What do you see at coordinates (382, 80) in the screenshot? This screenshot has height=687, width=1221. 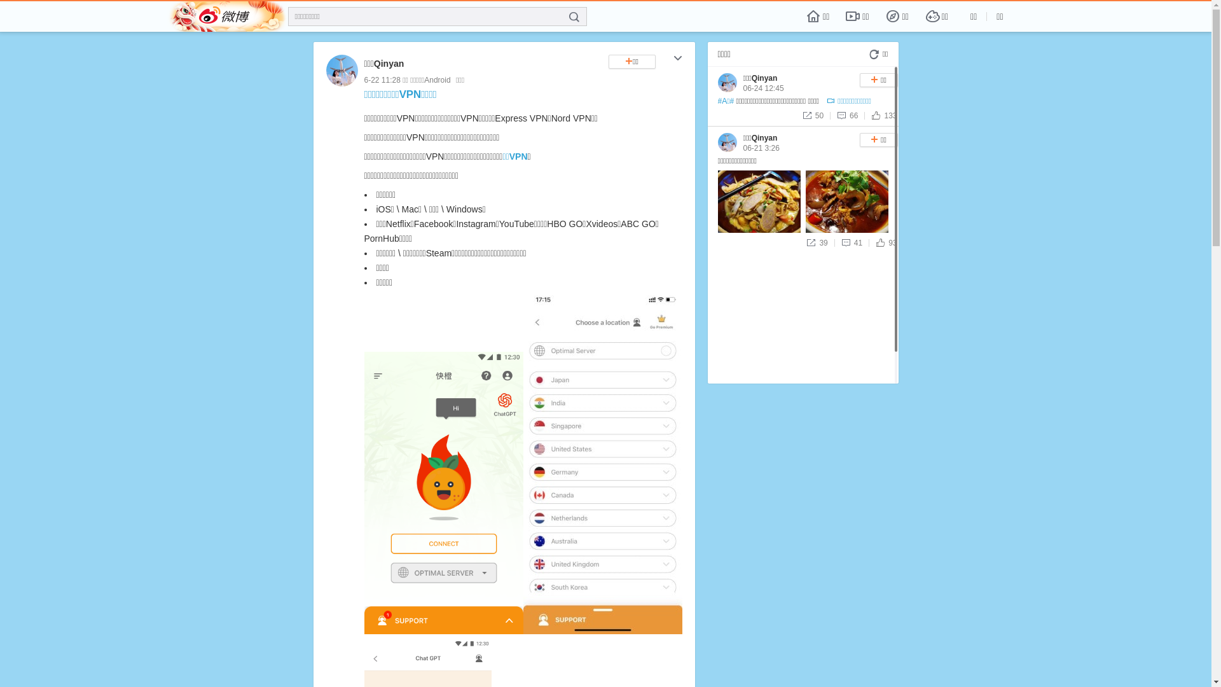 I see `6-22 11:28` at bounding box center [382, 80].